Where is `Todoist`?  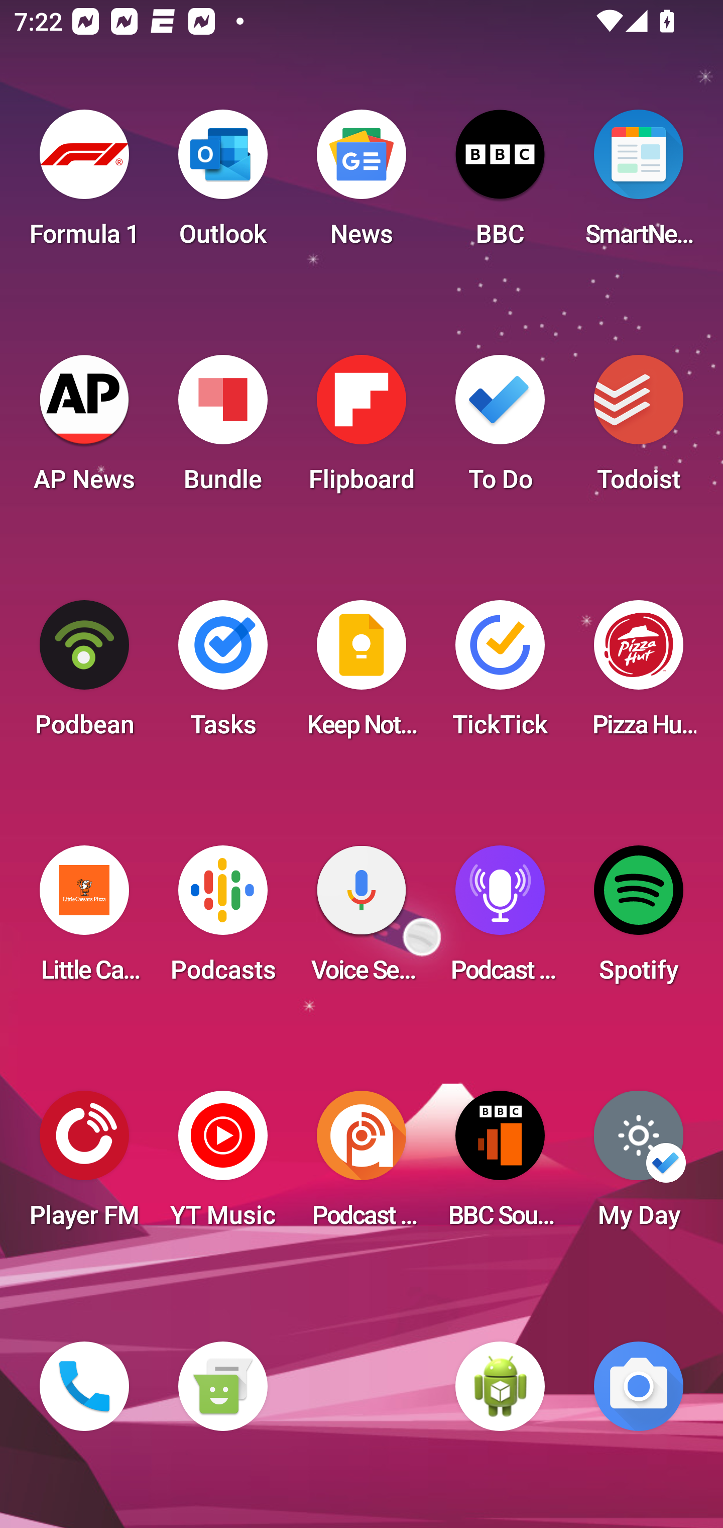
Todoist is located at coordinates (639, 429).